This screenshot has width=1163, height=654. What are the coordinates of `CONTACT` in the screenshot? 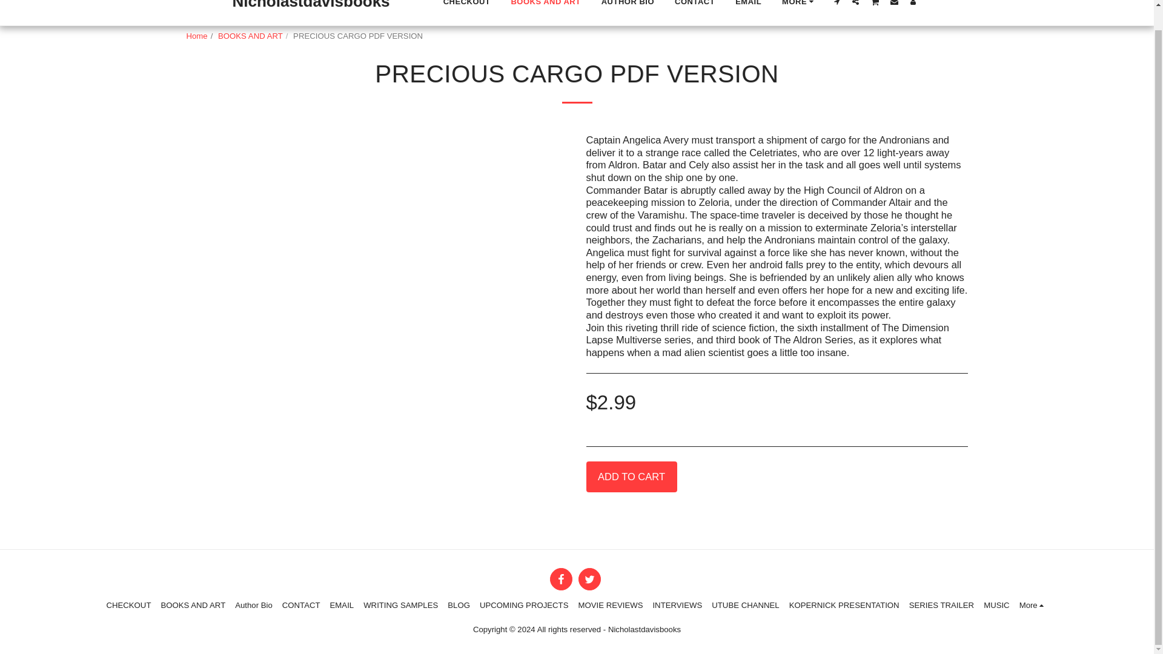 It's located at (695, 5).